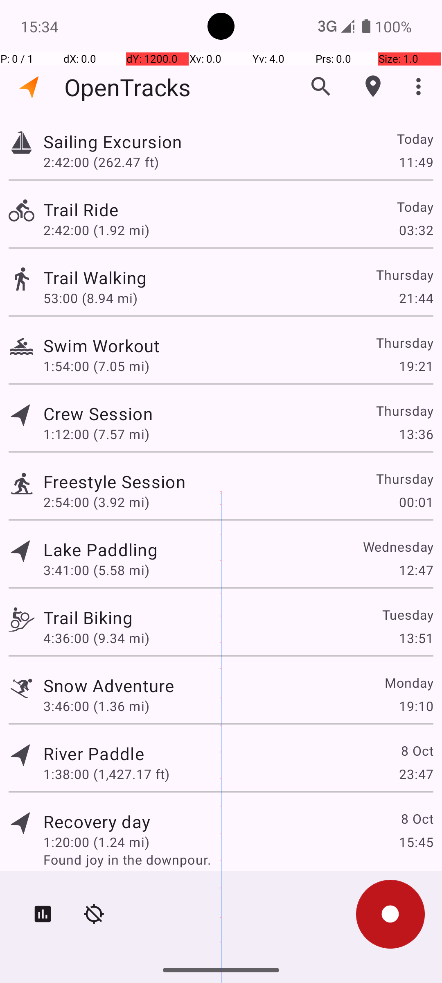  What do you see at coordinates (398, 546) in the screenshot?
I see `Wednesday` at bounding box center [398, 546].